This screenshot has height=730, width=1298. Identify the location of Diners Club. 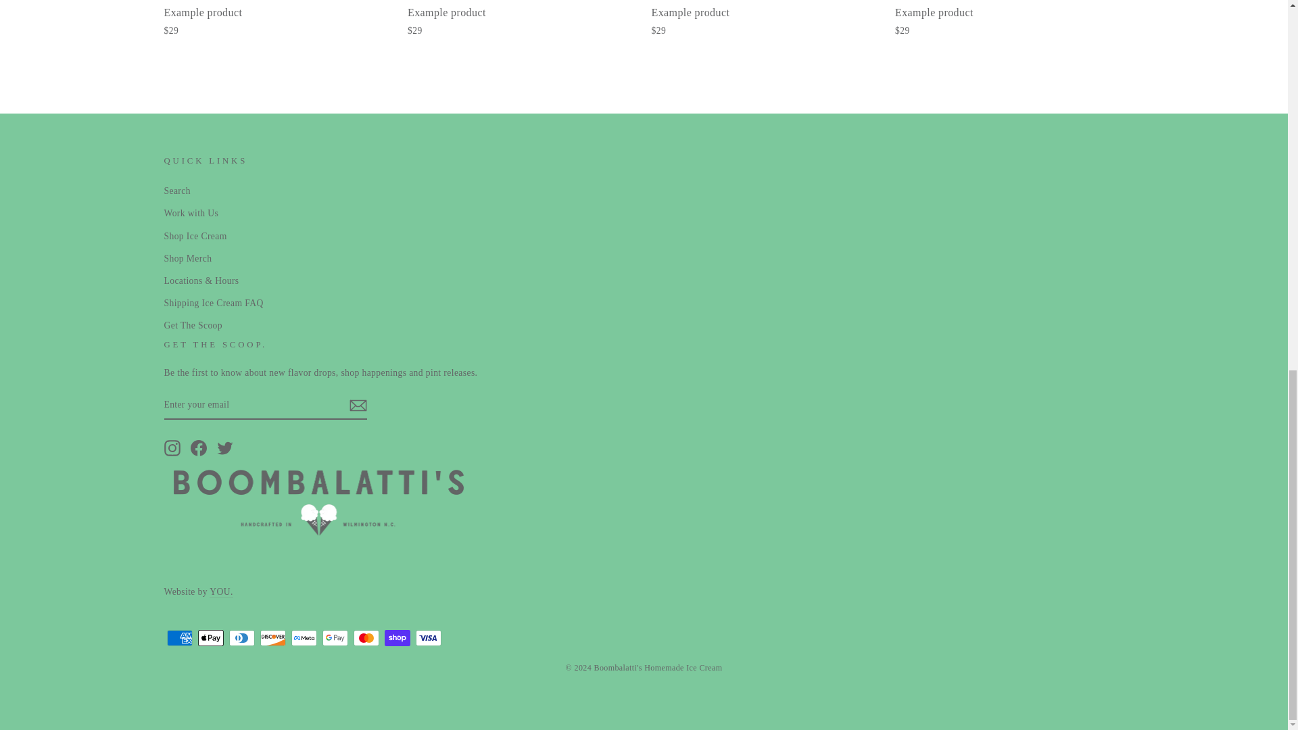
(241, 638).